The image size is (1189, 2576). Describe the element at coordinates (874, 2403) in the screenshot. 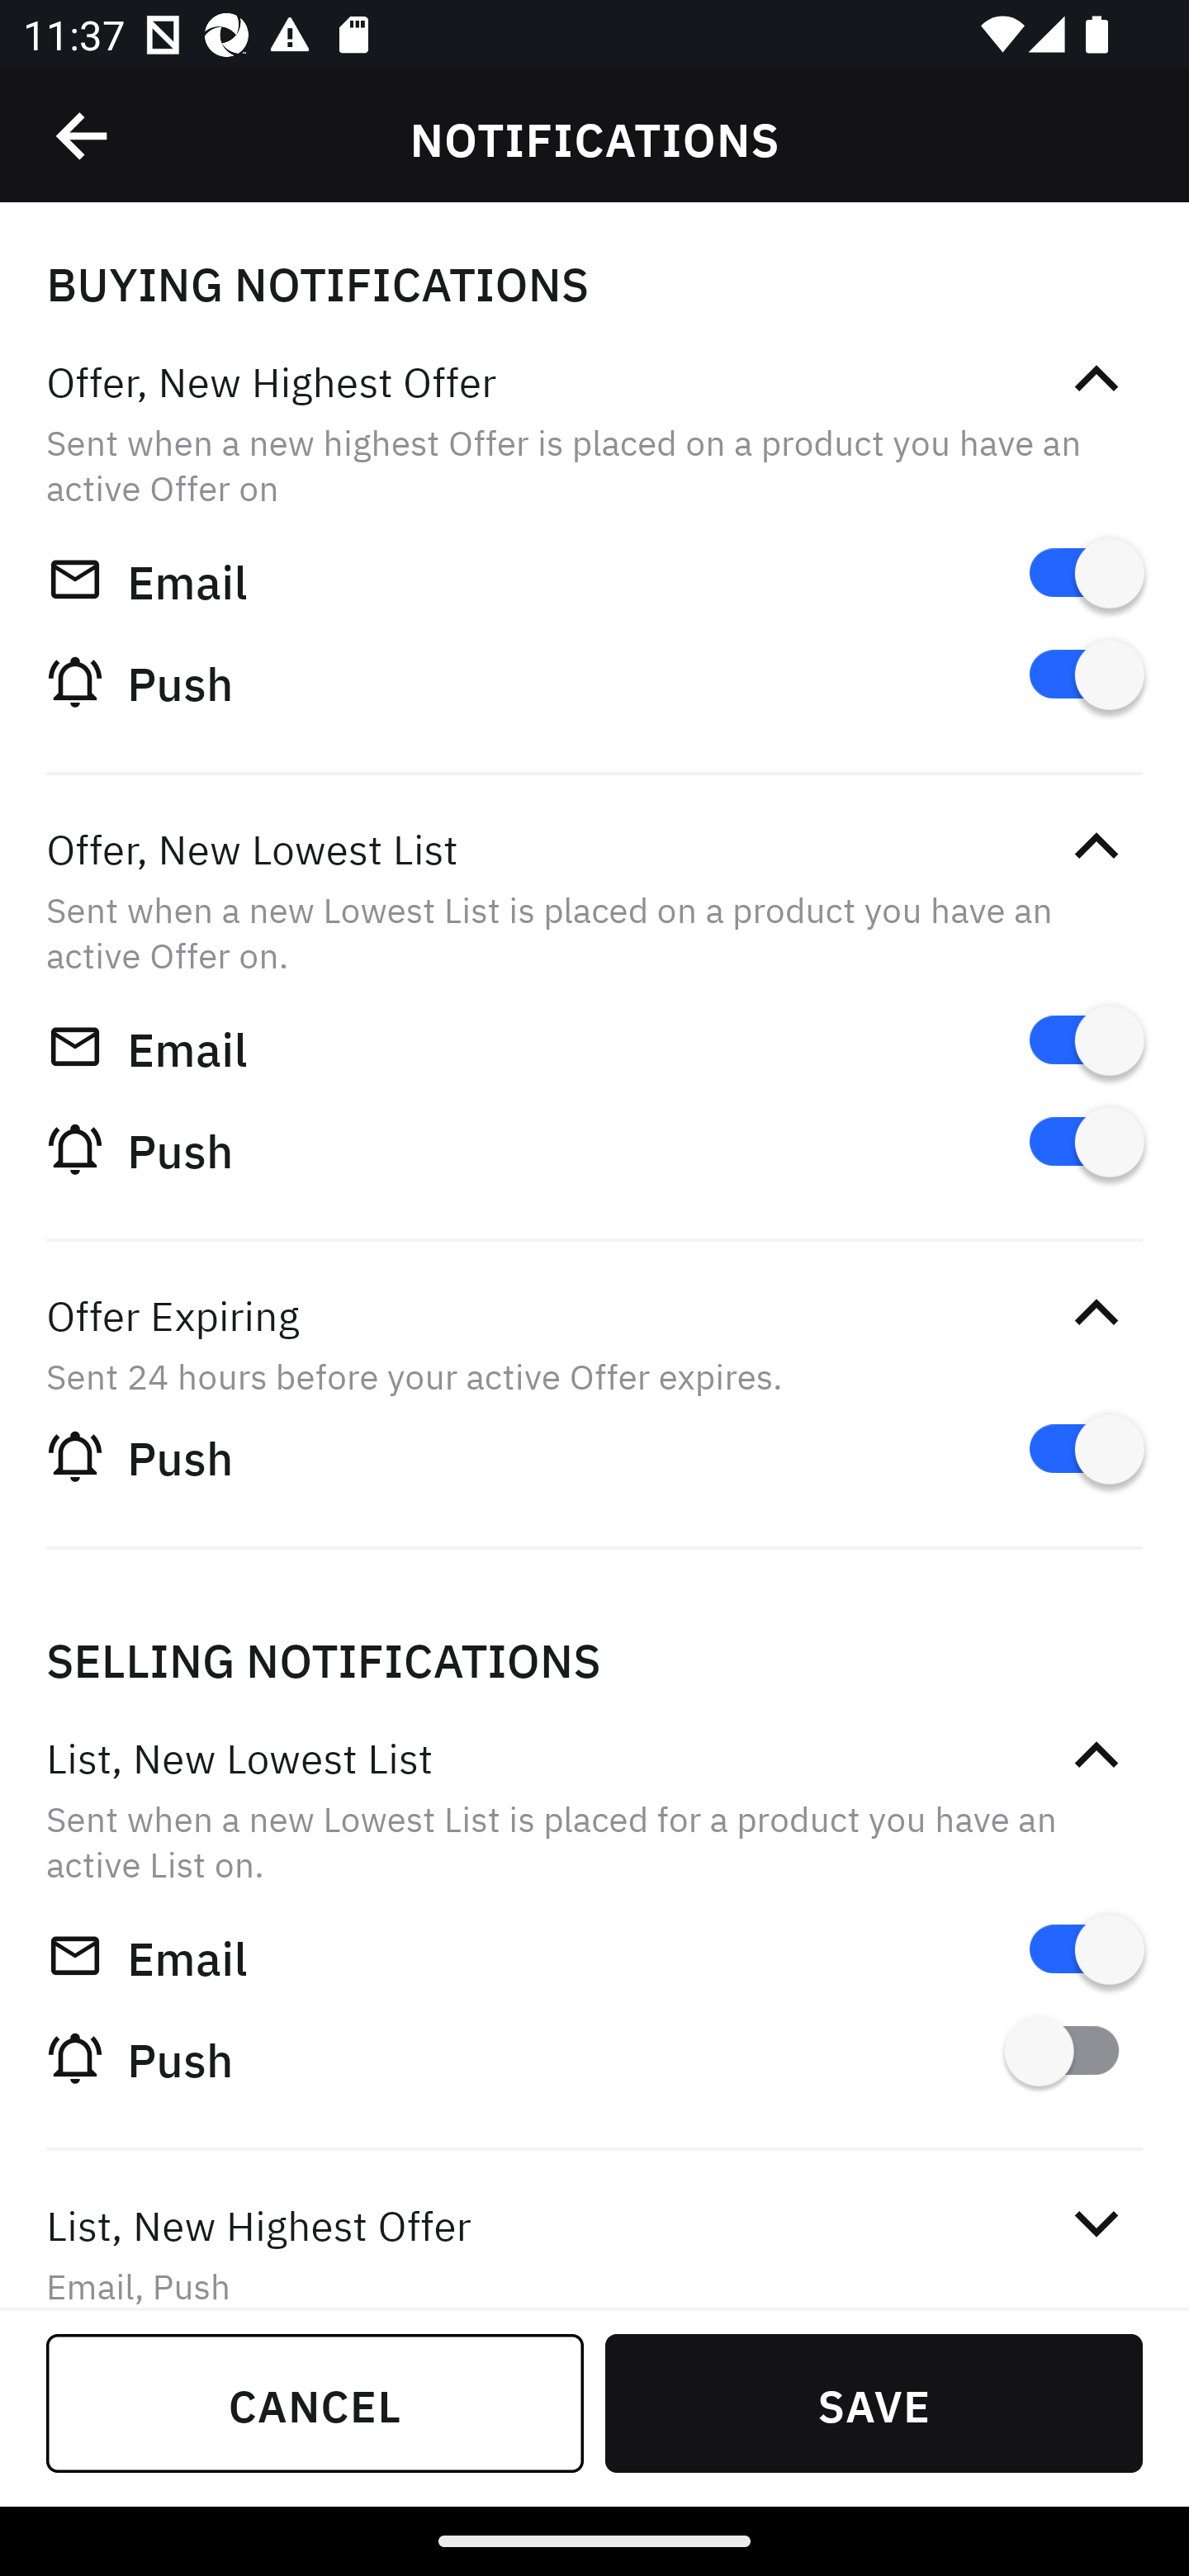

I see `SAVE` at that location.